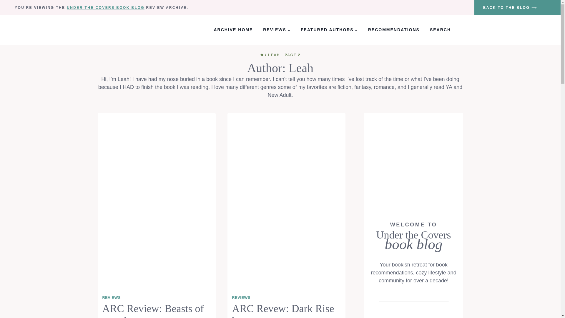  I want to click on UNDER THE COVERS BOOK BLOG, so click(105, 8).